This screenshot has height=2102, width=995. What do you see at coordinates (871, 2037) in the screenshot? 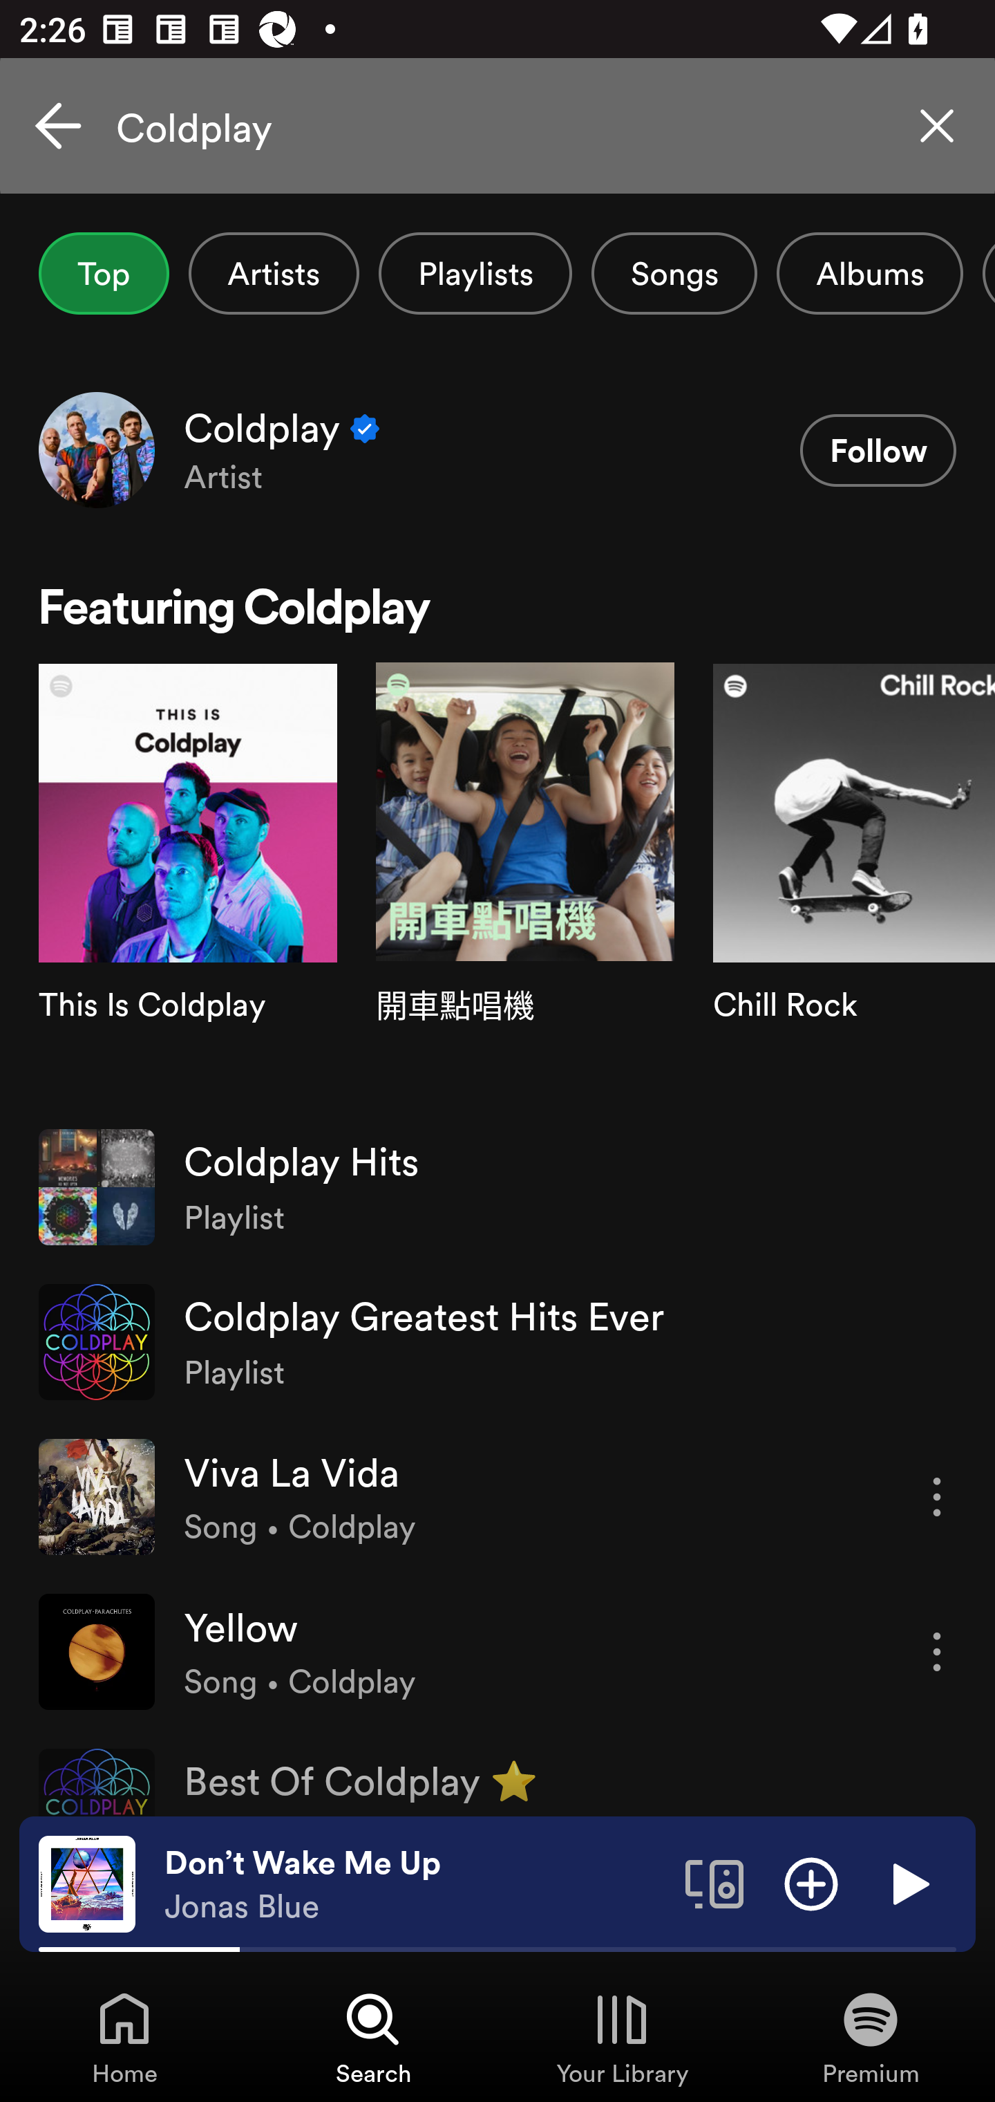
I see `Premium, Tab 4 of 4 Premium Premium` at bounding box center [871, 2037].